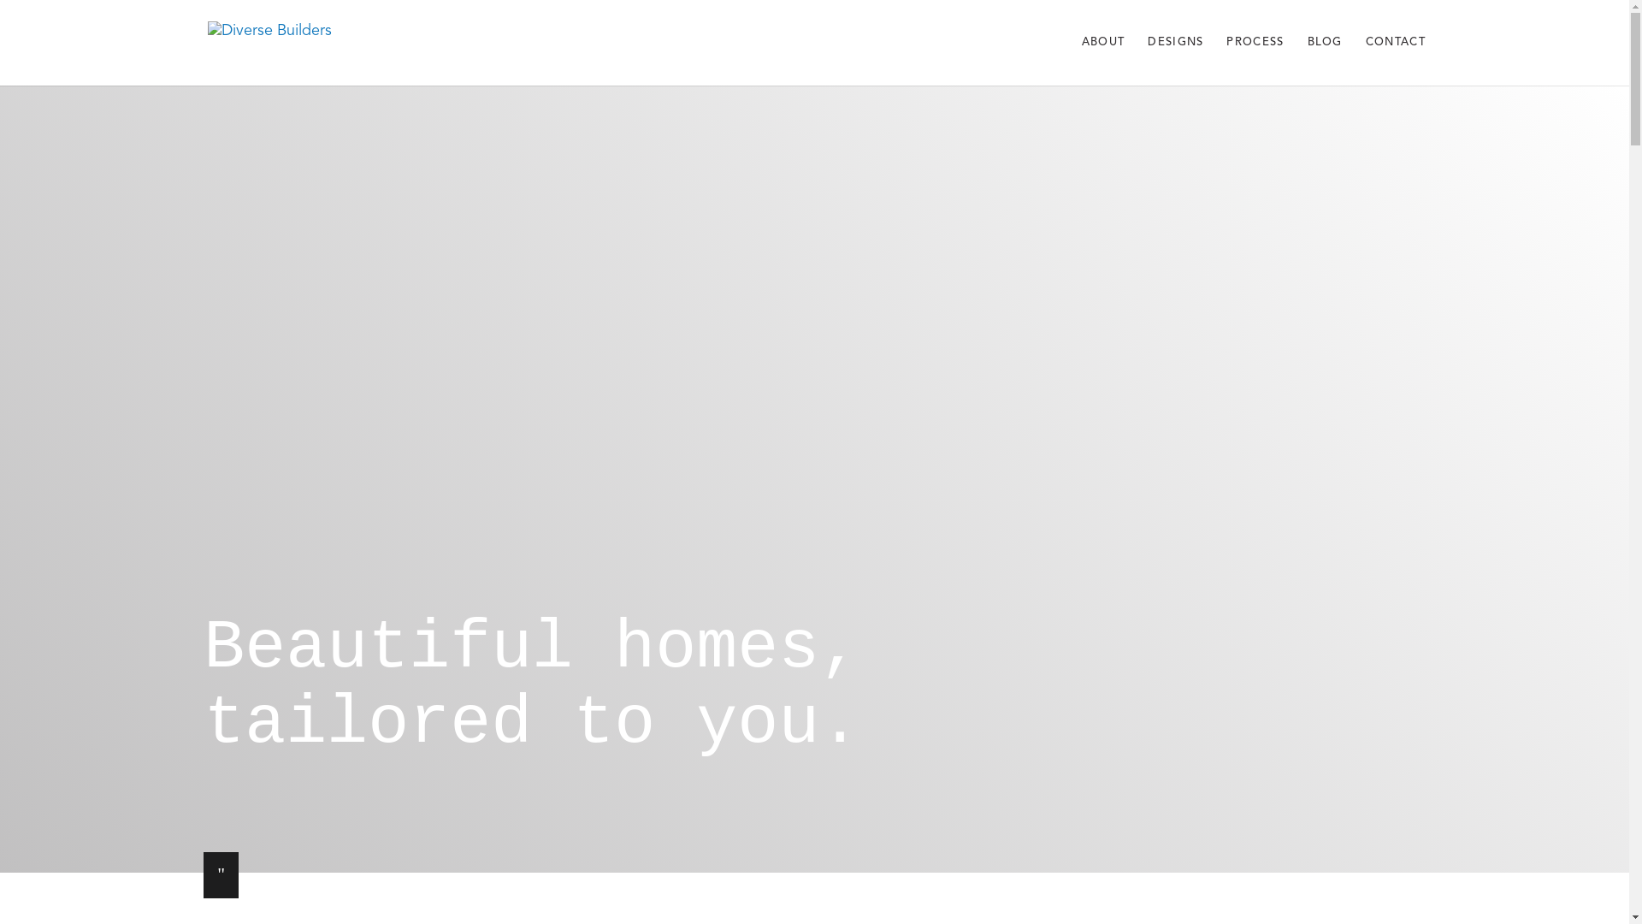 The height and width of the screenshot is (924, 1642). What do you see at coordinates (1175, 62) in the screenshot?
I see `DESIGNS` at bounding box center [1175, 62].